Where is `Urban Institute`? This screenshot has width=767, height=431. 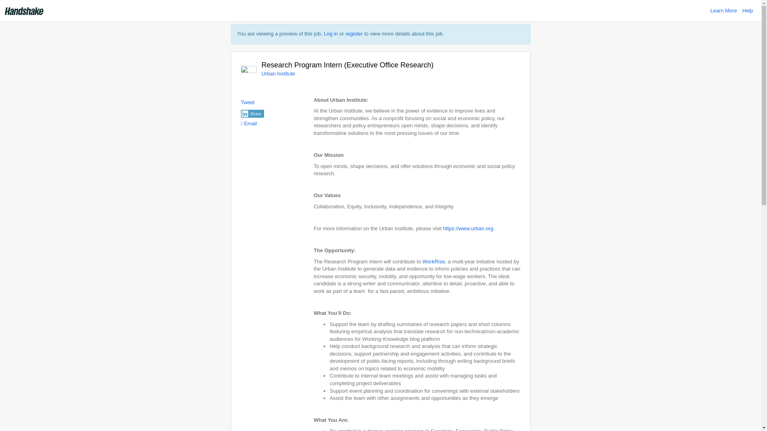
Urban Institute is located at coordinates (278, 73).